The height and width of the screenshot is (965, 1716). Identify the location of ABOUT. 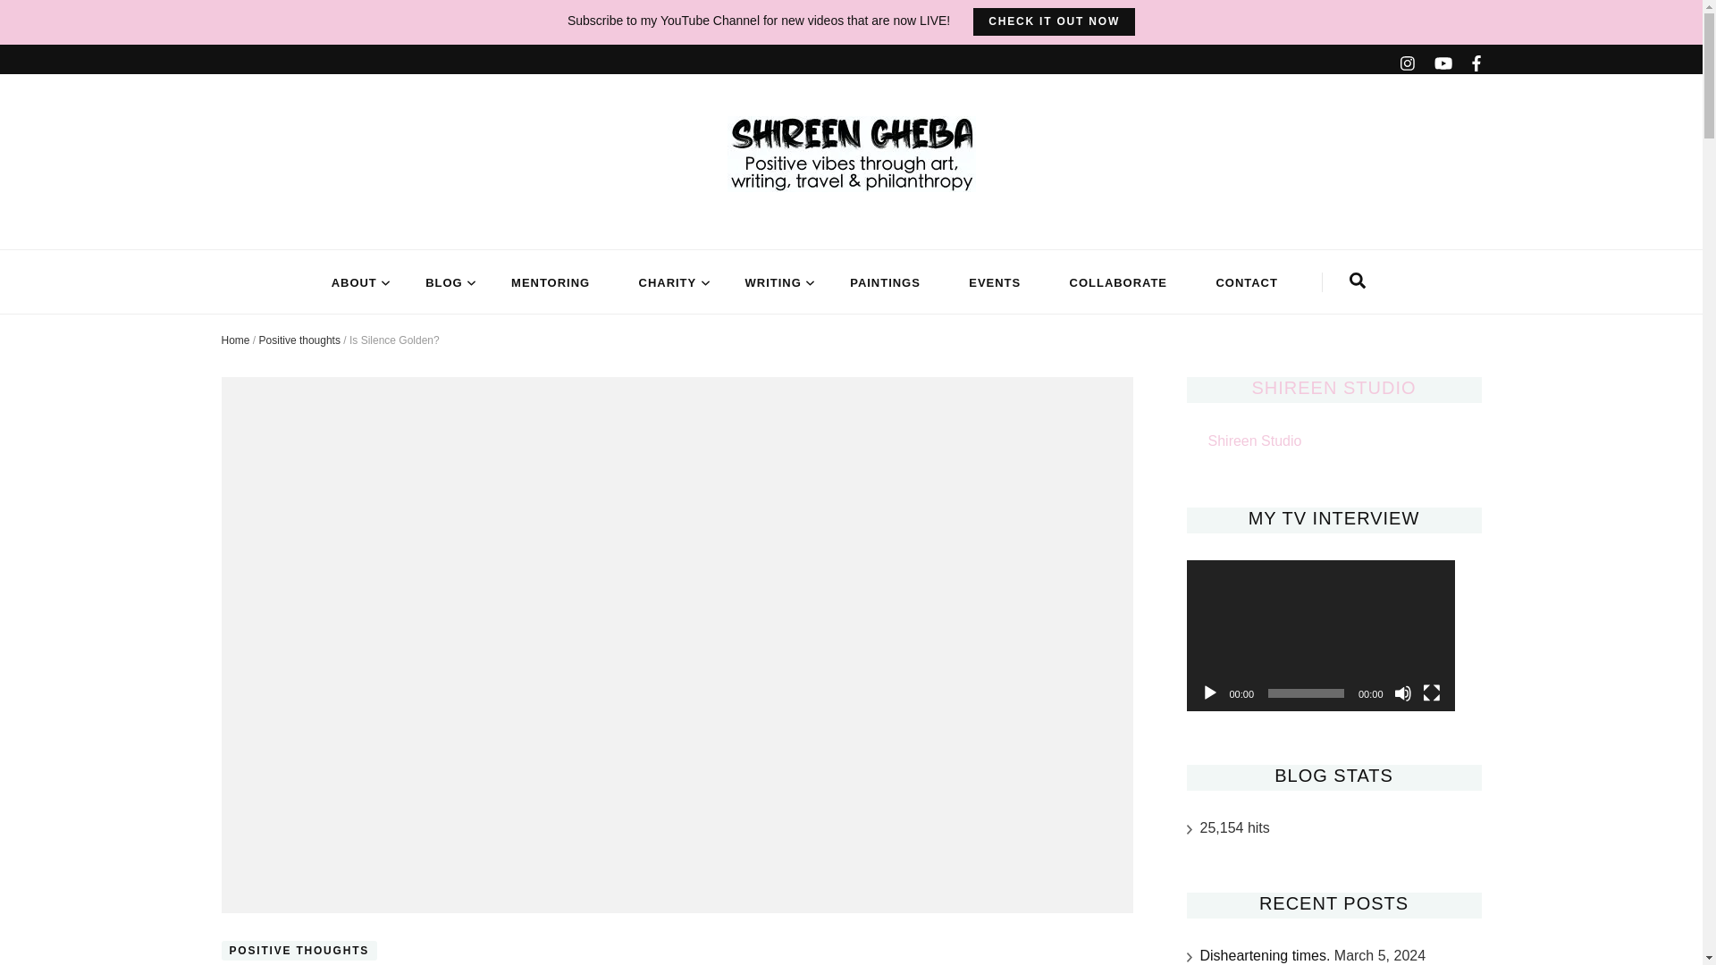
(354, 282).